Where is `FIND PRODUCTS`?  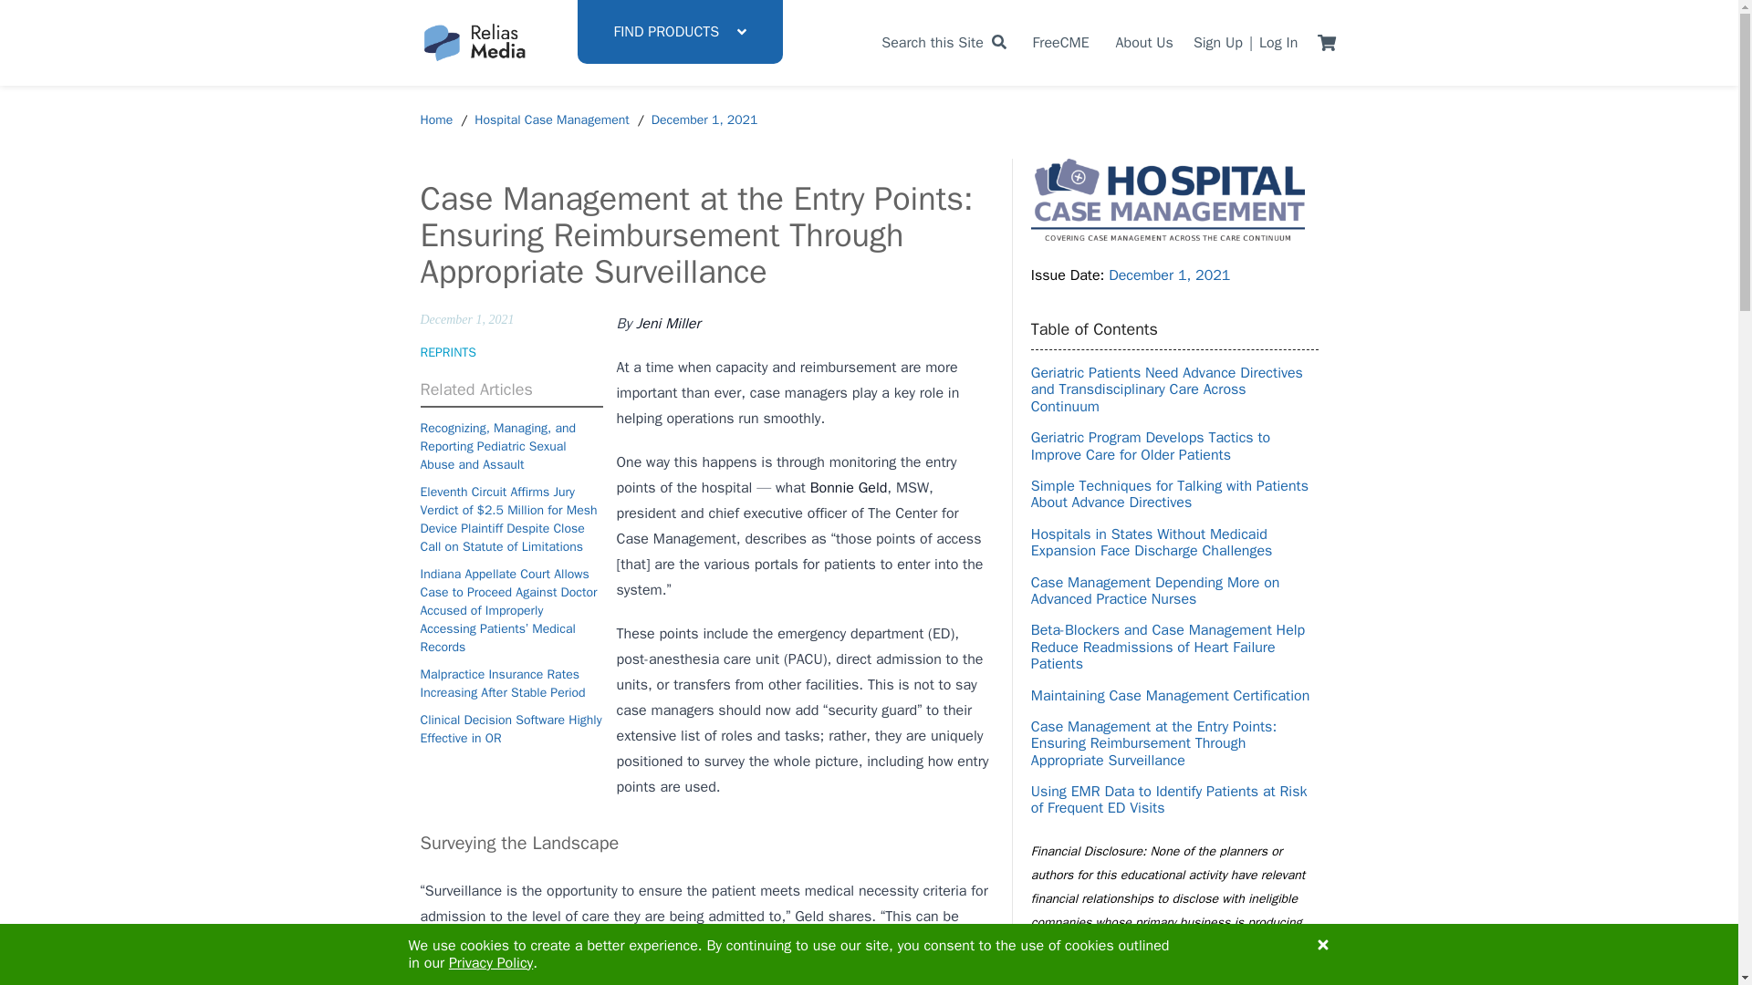
FIND PRODUCTS is located at coordinates (679, 32).